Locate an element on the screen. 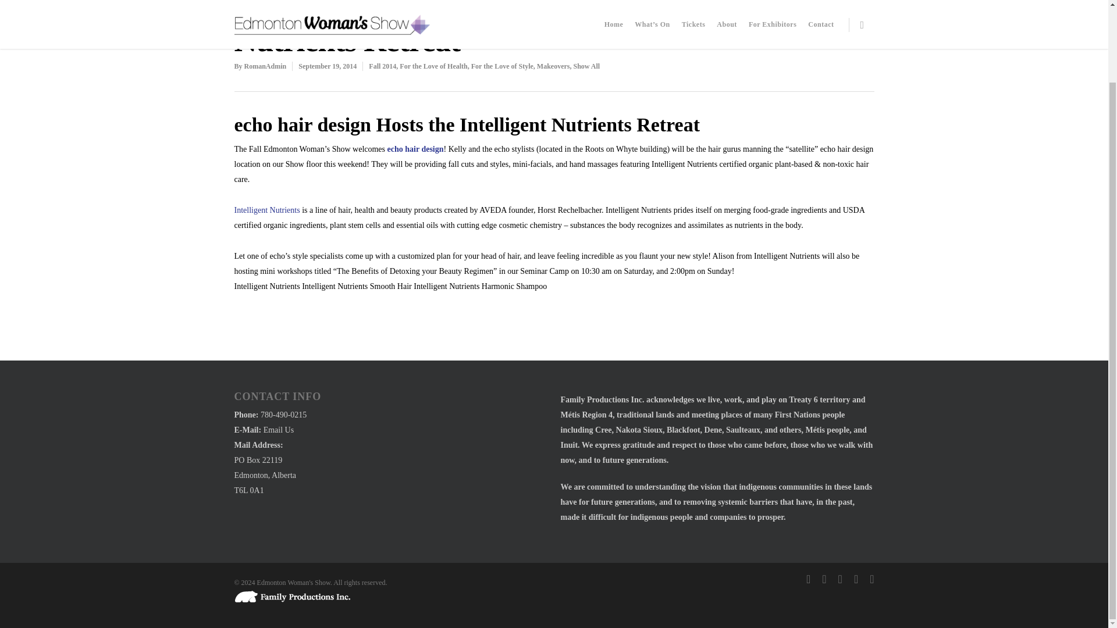 The image size is (1117, 628). RomanAdmin is located at coordinates (265, 66).